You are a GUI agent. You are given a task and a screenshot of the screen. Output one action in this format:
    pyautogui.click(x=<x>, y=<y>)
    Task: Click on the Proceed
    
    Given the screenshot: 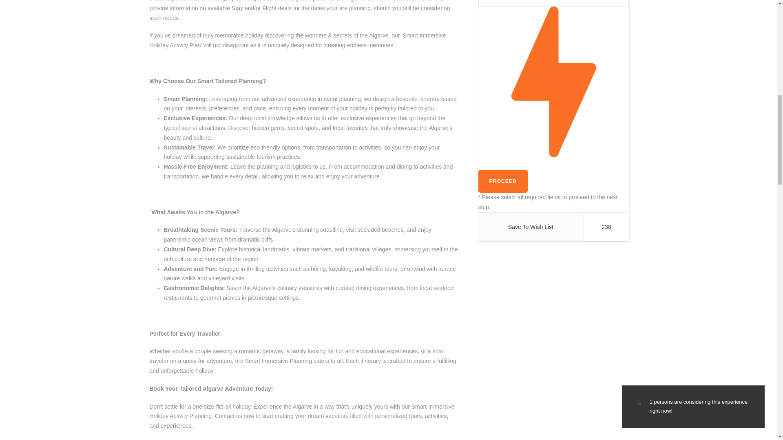 What is the action you would take?
    pyautogui.click(x=502, y=181)
    